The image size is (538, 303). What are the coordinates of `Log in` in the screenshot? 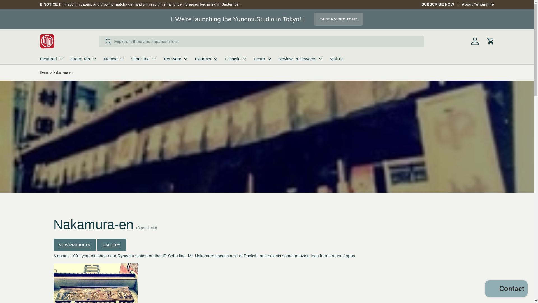 It's located at (475, 41).